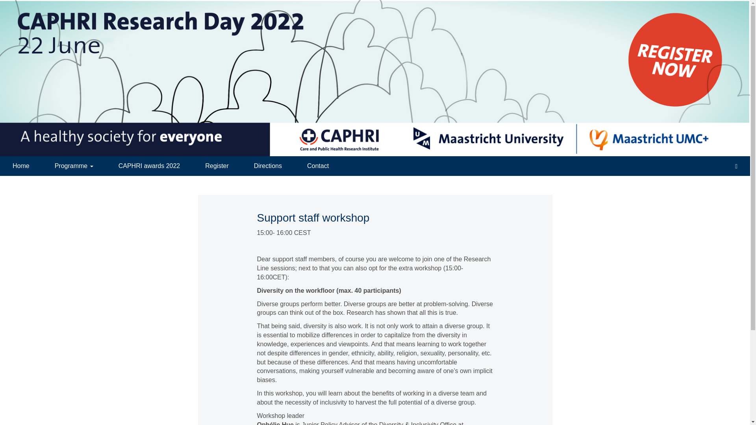 This screenshot has height=425, width=756. What do you see at coordinates (21, 166) in the screenshot?
I see `Home` at bounding box center [21, 166].